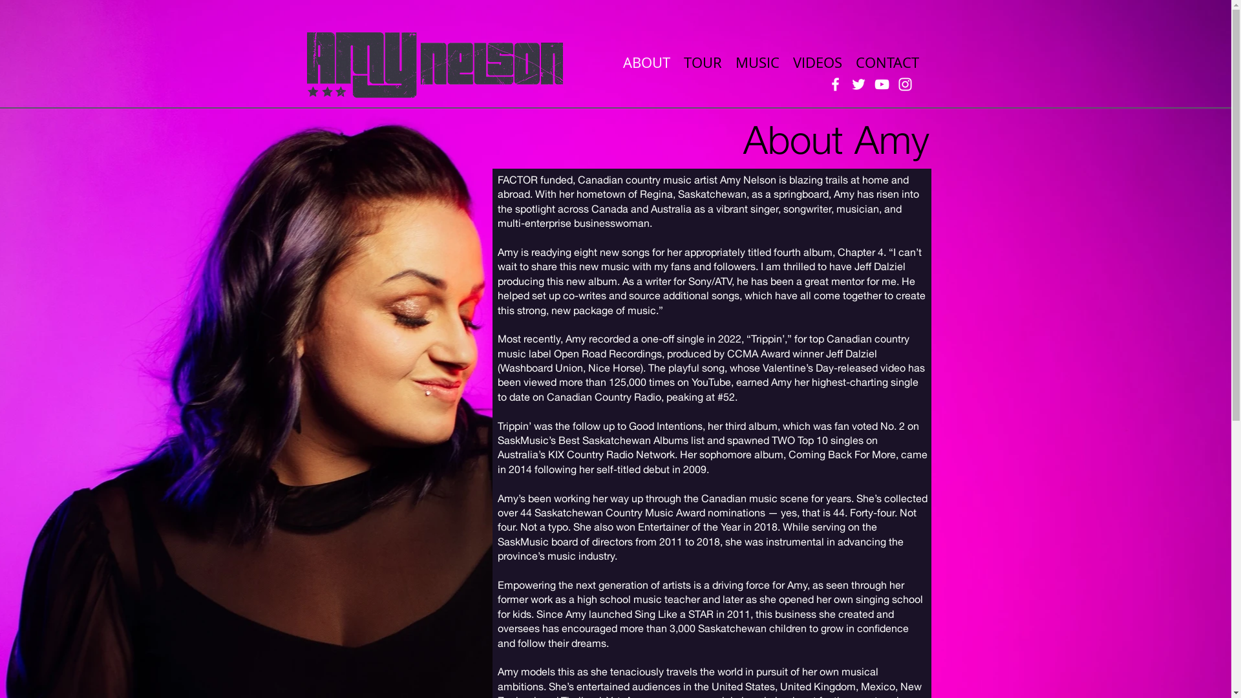  Describe the element at coordinates (887, 62) in the screenshot. I see `CONTACT` at that location.